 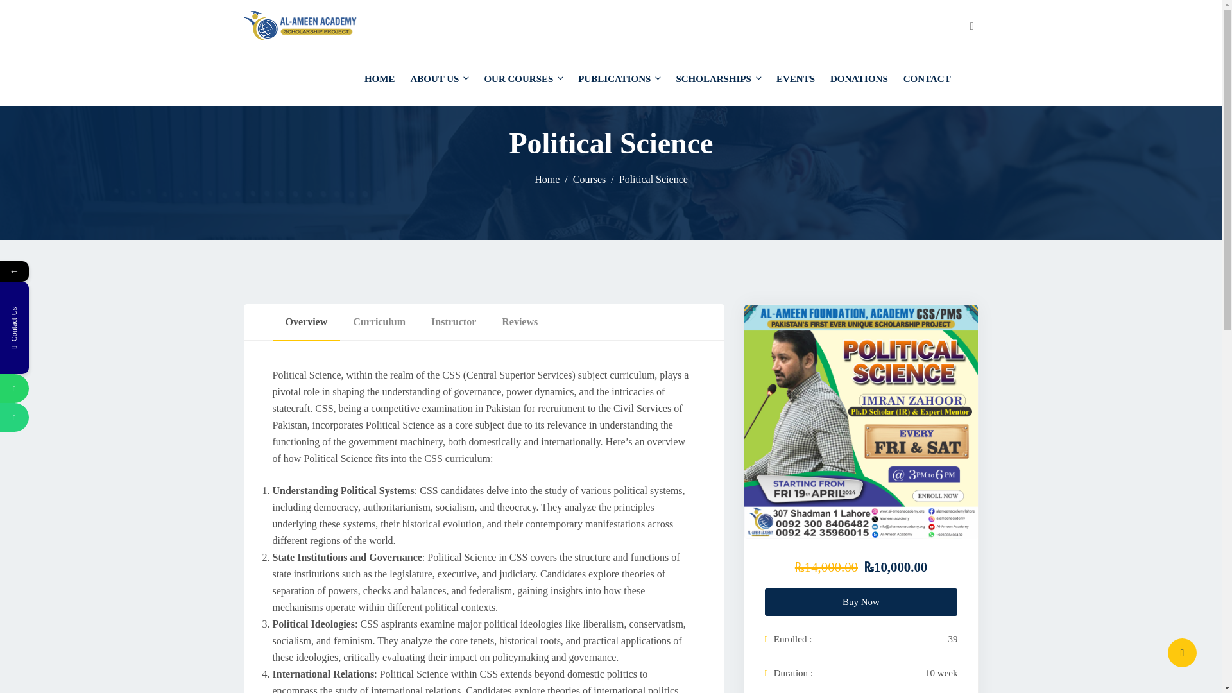 What do you see at coordinates (439, 79) in the screenshot?
I see `ABOUT US` at bounding box center [439, 79].